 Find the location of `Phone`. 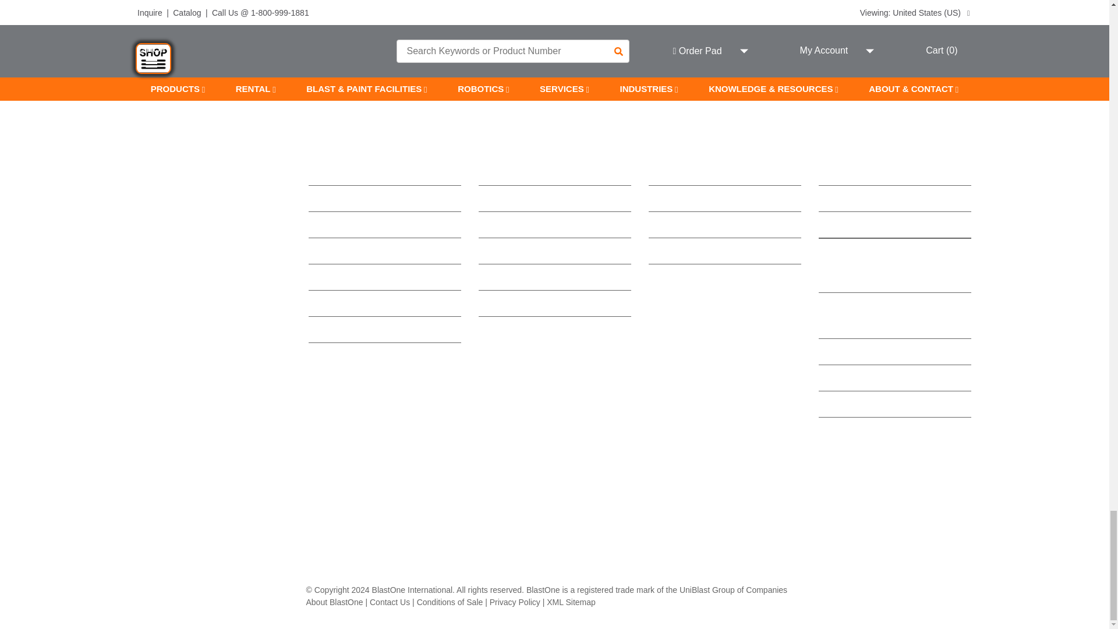

Phone is located at coordinates (668, 9).